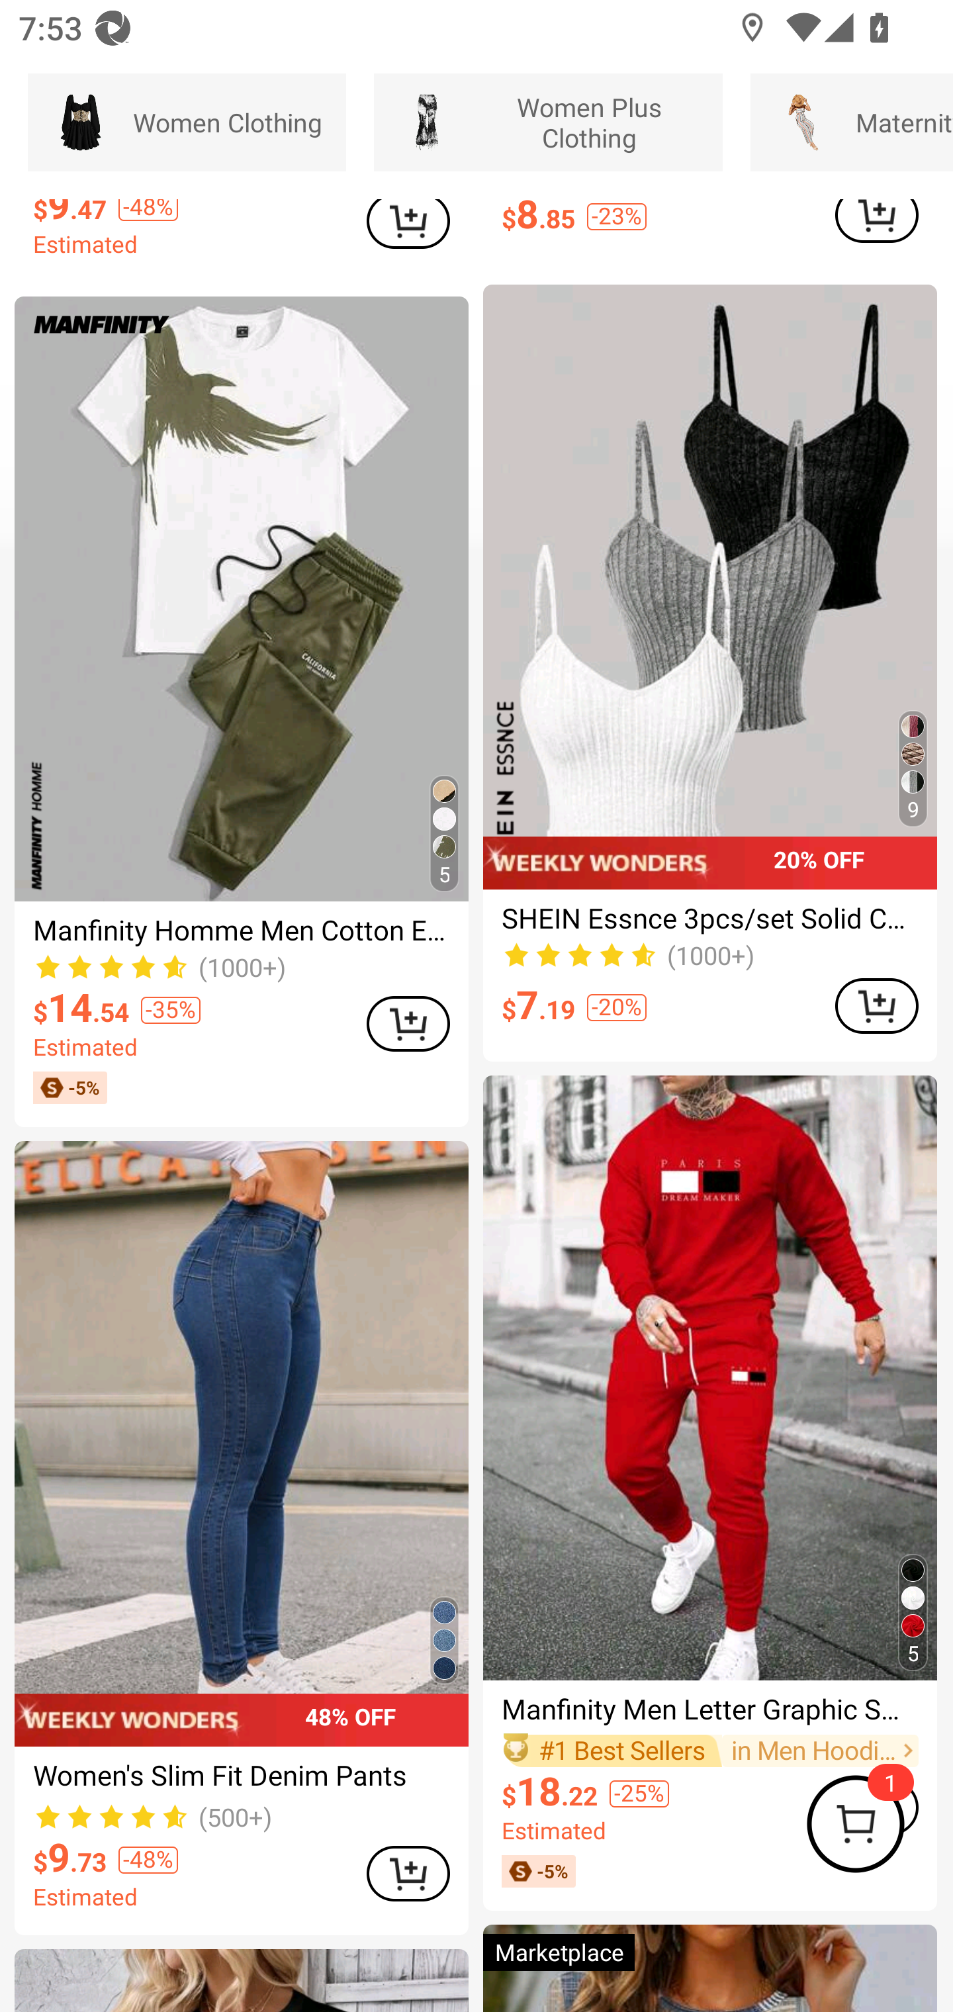 The width and height of the screenshot is (953, 2012). What do you see at coordinates (408, 1023) in the screenshot?
I see `ADD TO CART` at bounding box center [408, 1023].